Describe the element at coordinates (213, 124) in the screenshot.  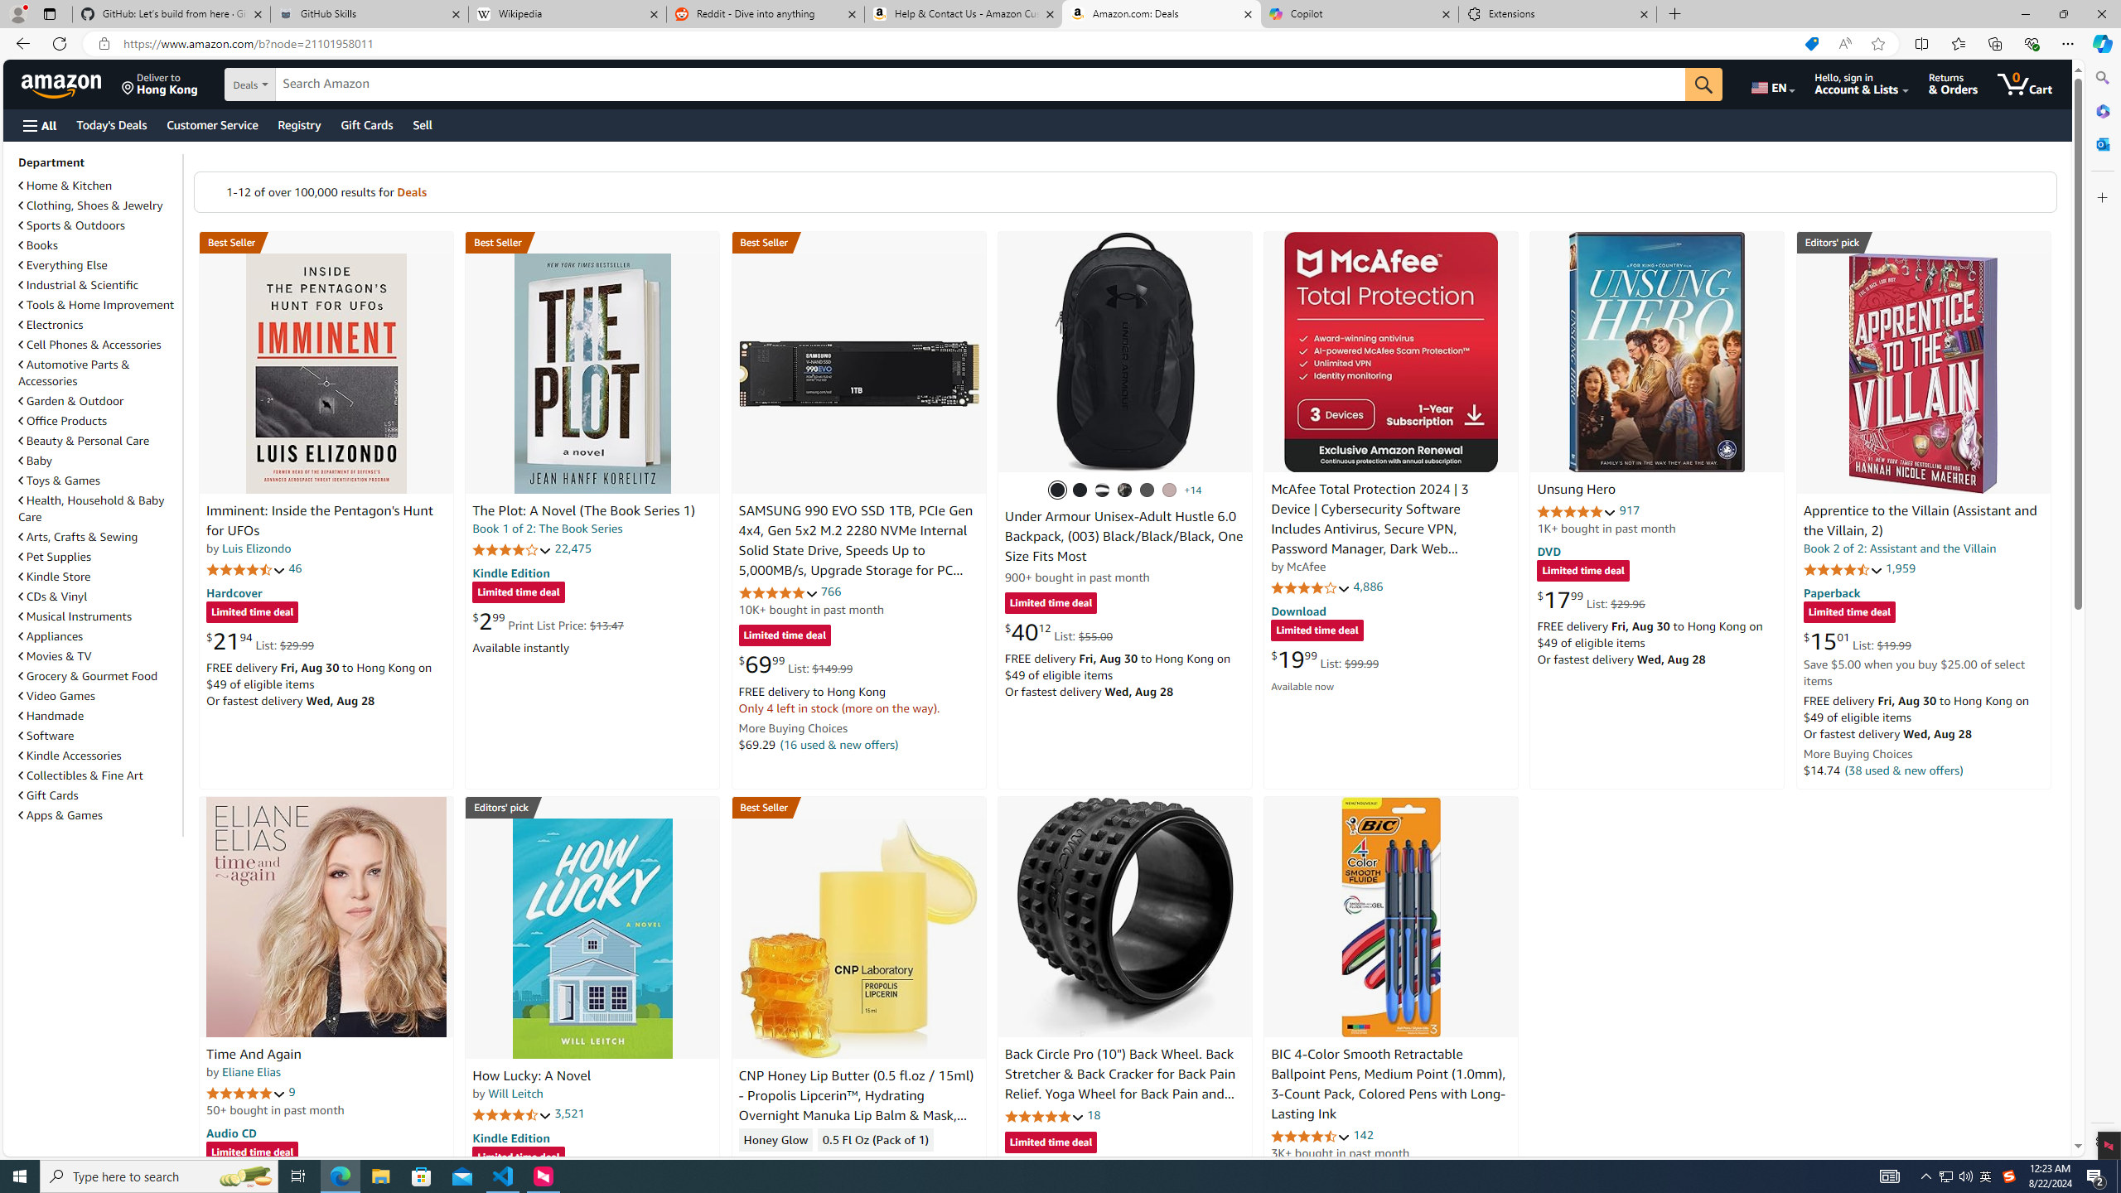
I see `Customer Service` at that location.